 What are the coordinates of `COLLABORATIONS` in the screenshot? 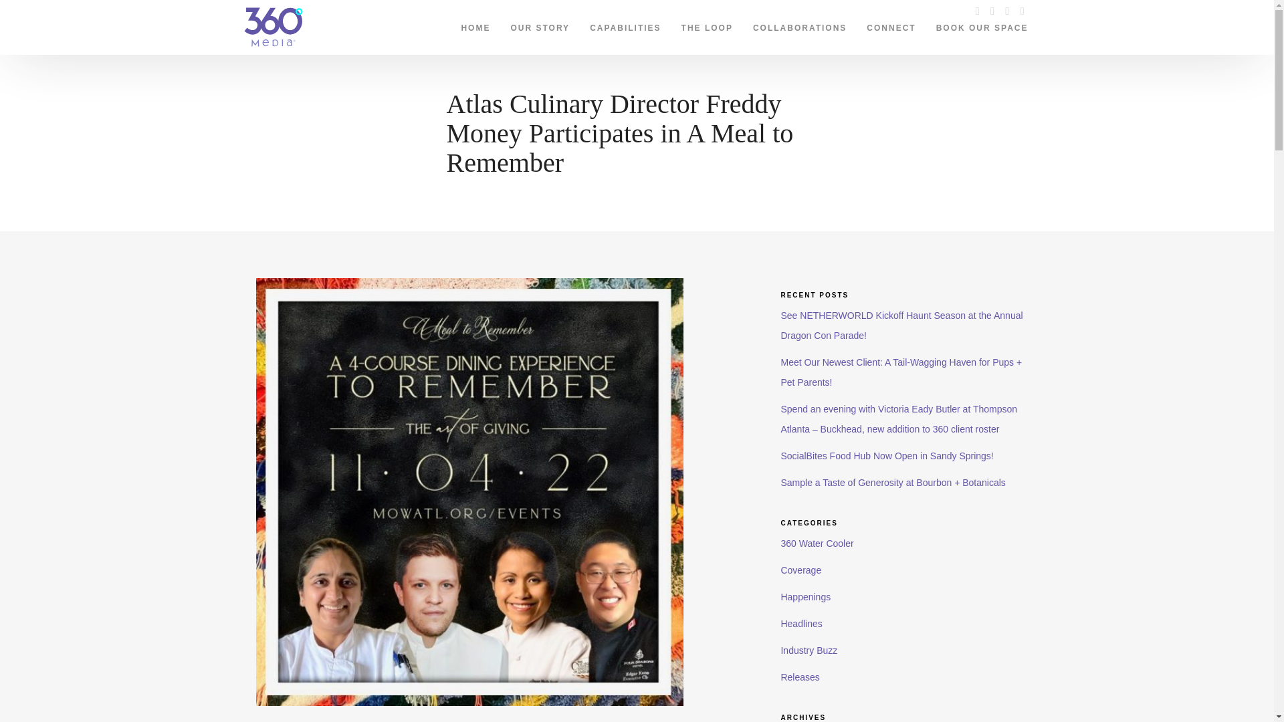 It's located at (800, 25).